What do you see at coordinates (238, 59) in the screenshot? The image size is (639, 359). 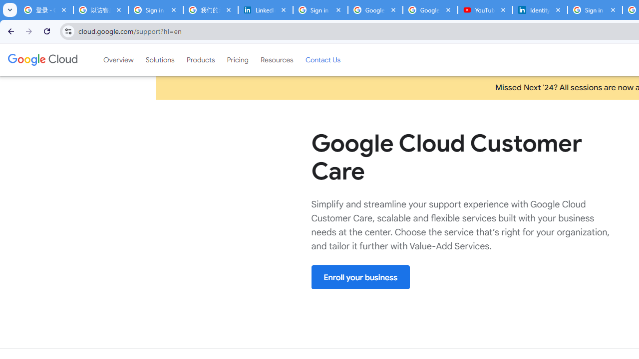 I see `Pricing` at bounding box center [238, 59].